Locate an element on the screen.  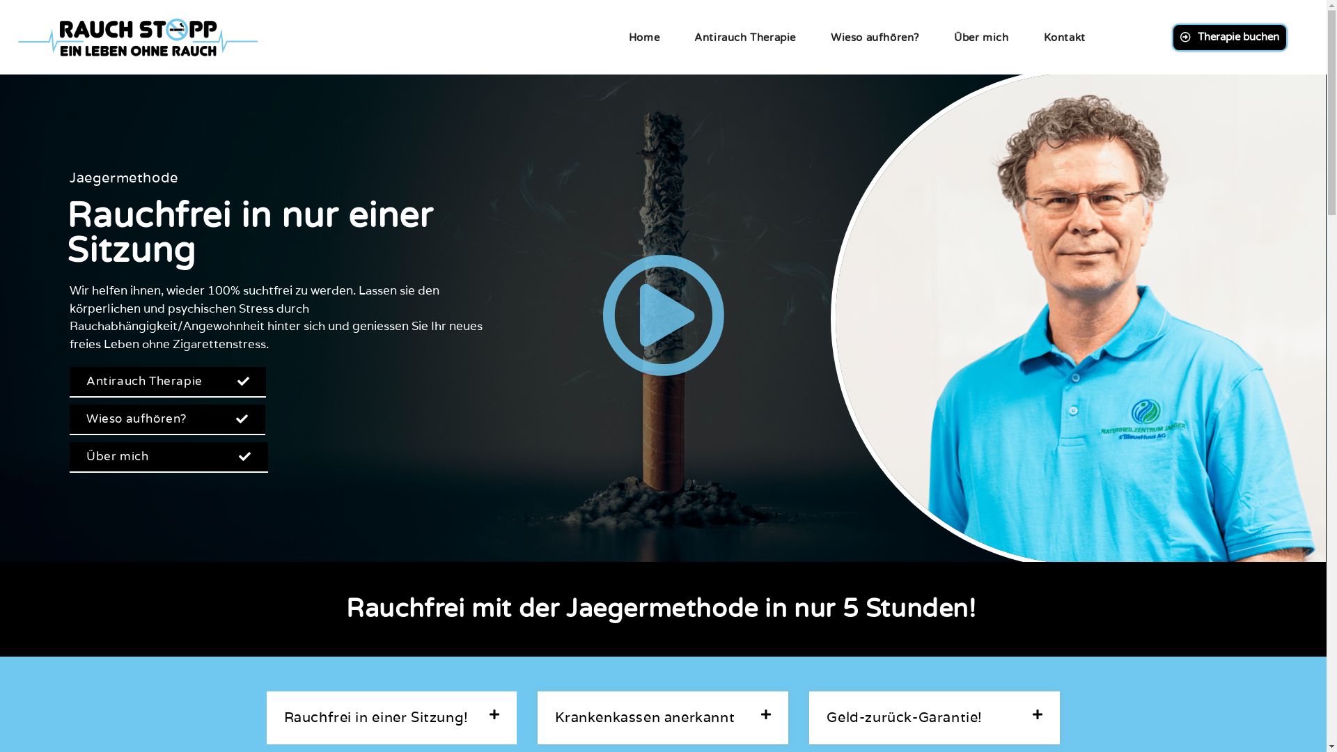
Antirauch Therapie is located at coordinates (168, 382).